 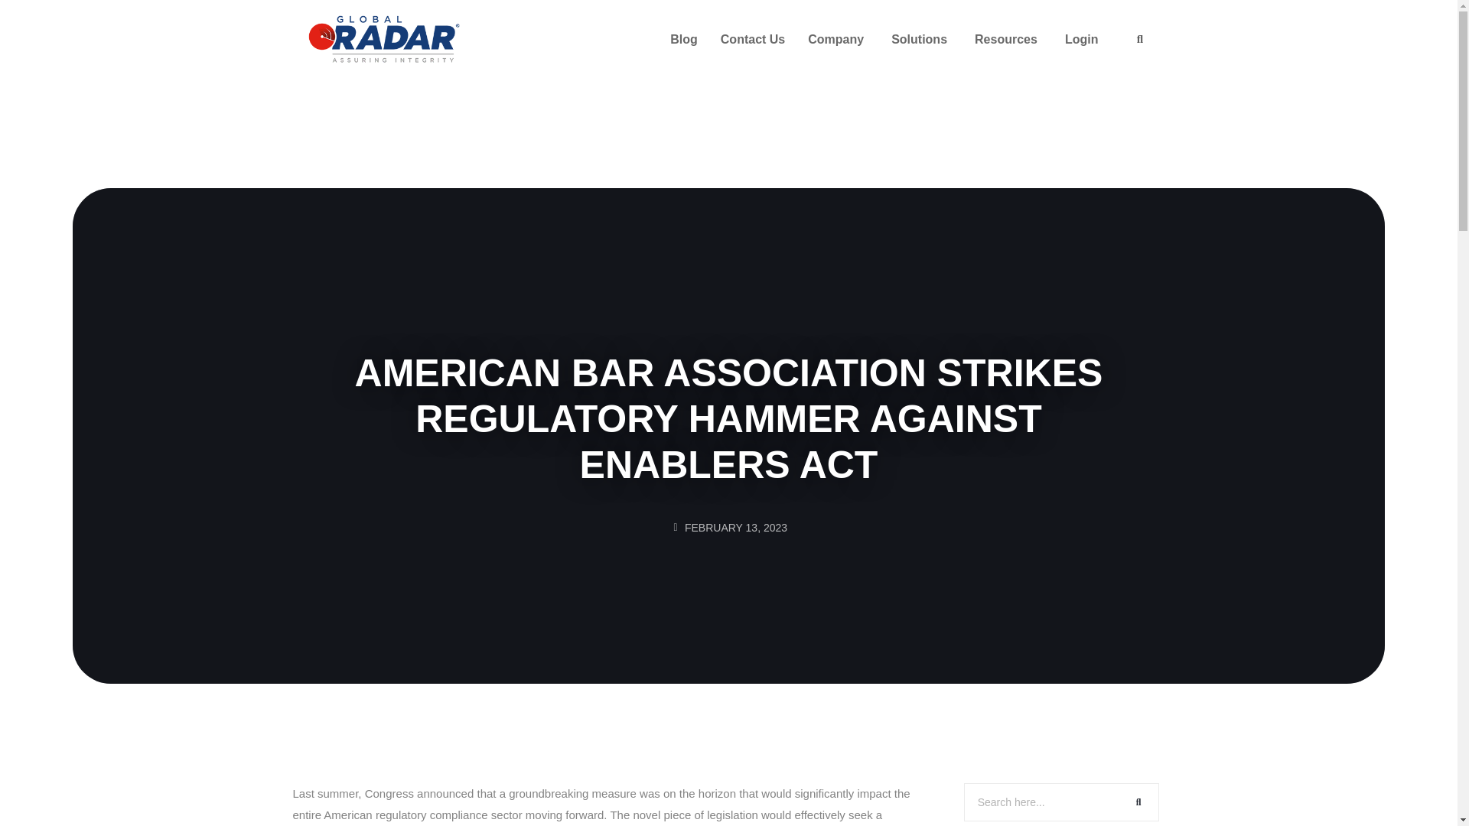 I want to click on Solutions, so click(x=921, y=40).